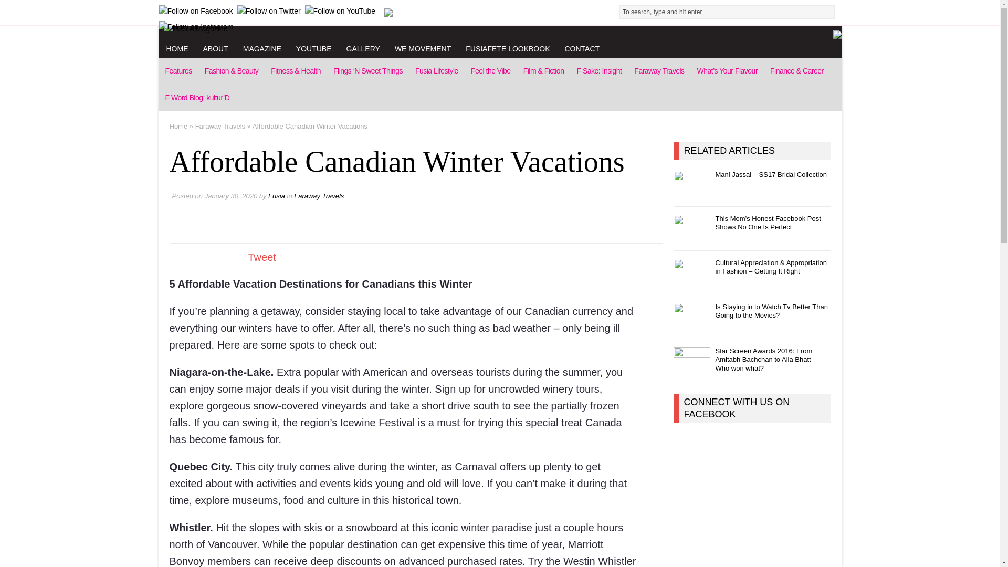 The image size is (1008, 567). What do you see at coordinates (276, 196) in the screenshot?
I see `Posts by Fusia` at bounding box center [276, 196].